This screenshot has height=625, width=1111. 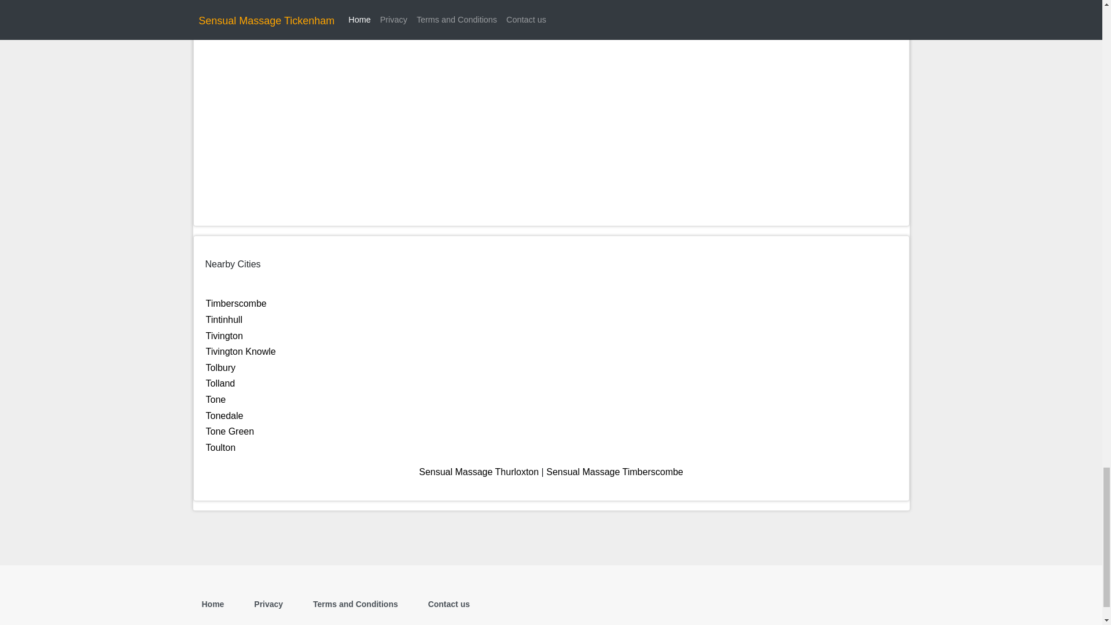 I want to click on Tolbury, so click(x=220, y=367).